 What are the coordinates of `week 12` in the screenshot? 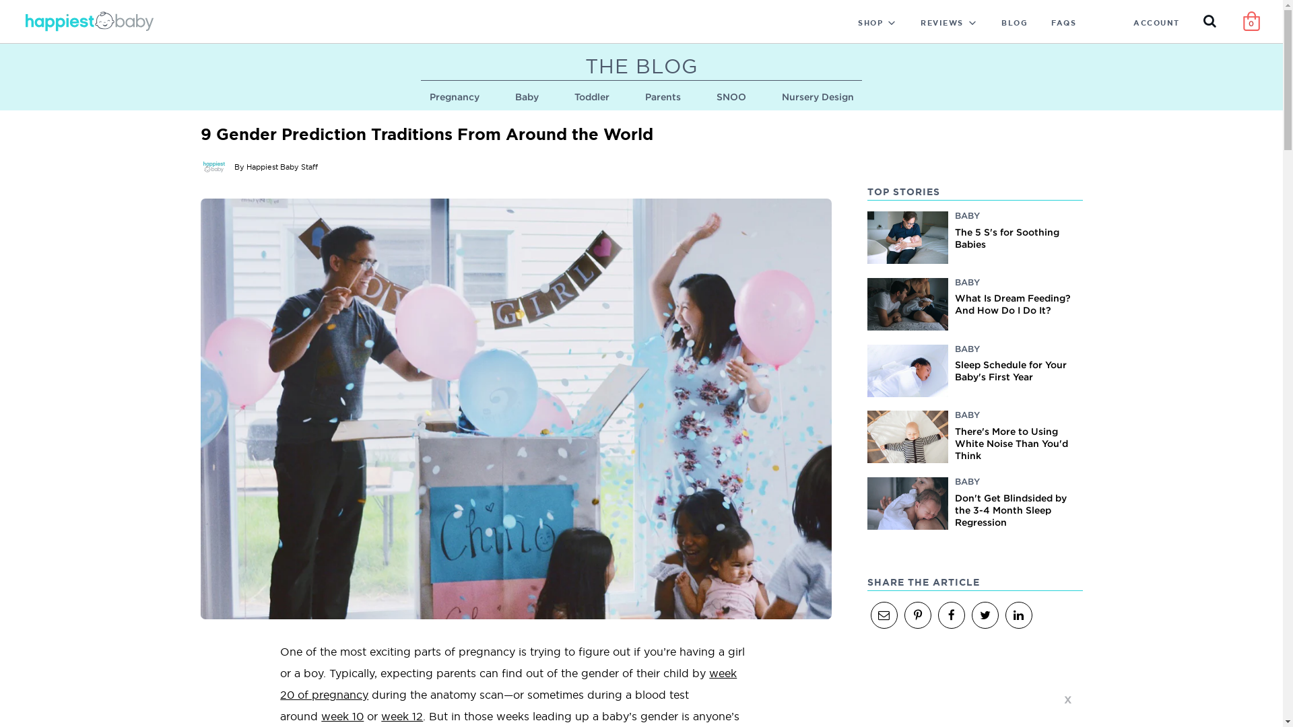 It's located at (402, 716).